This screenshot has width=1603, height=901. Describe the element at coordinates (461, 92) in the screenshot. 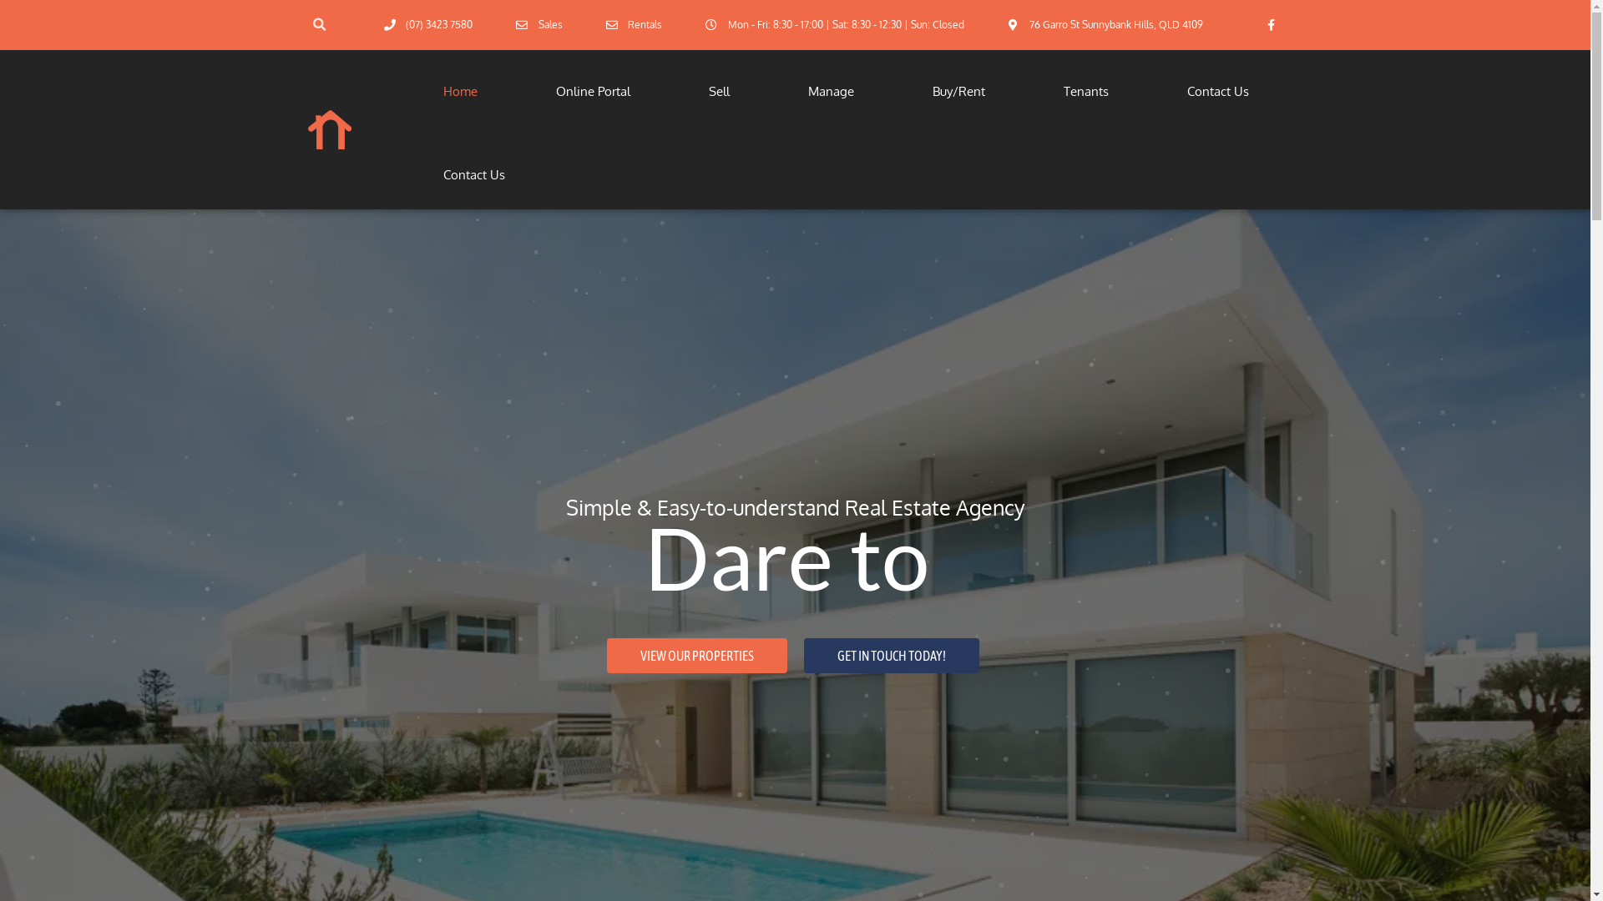

I see `Home` at that location.